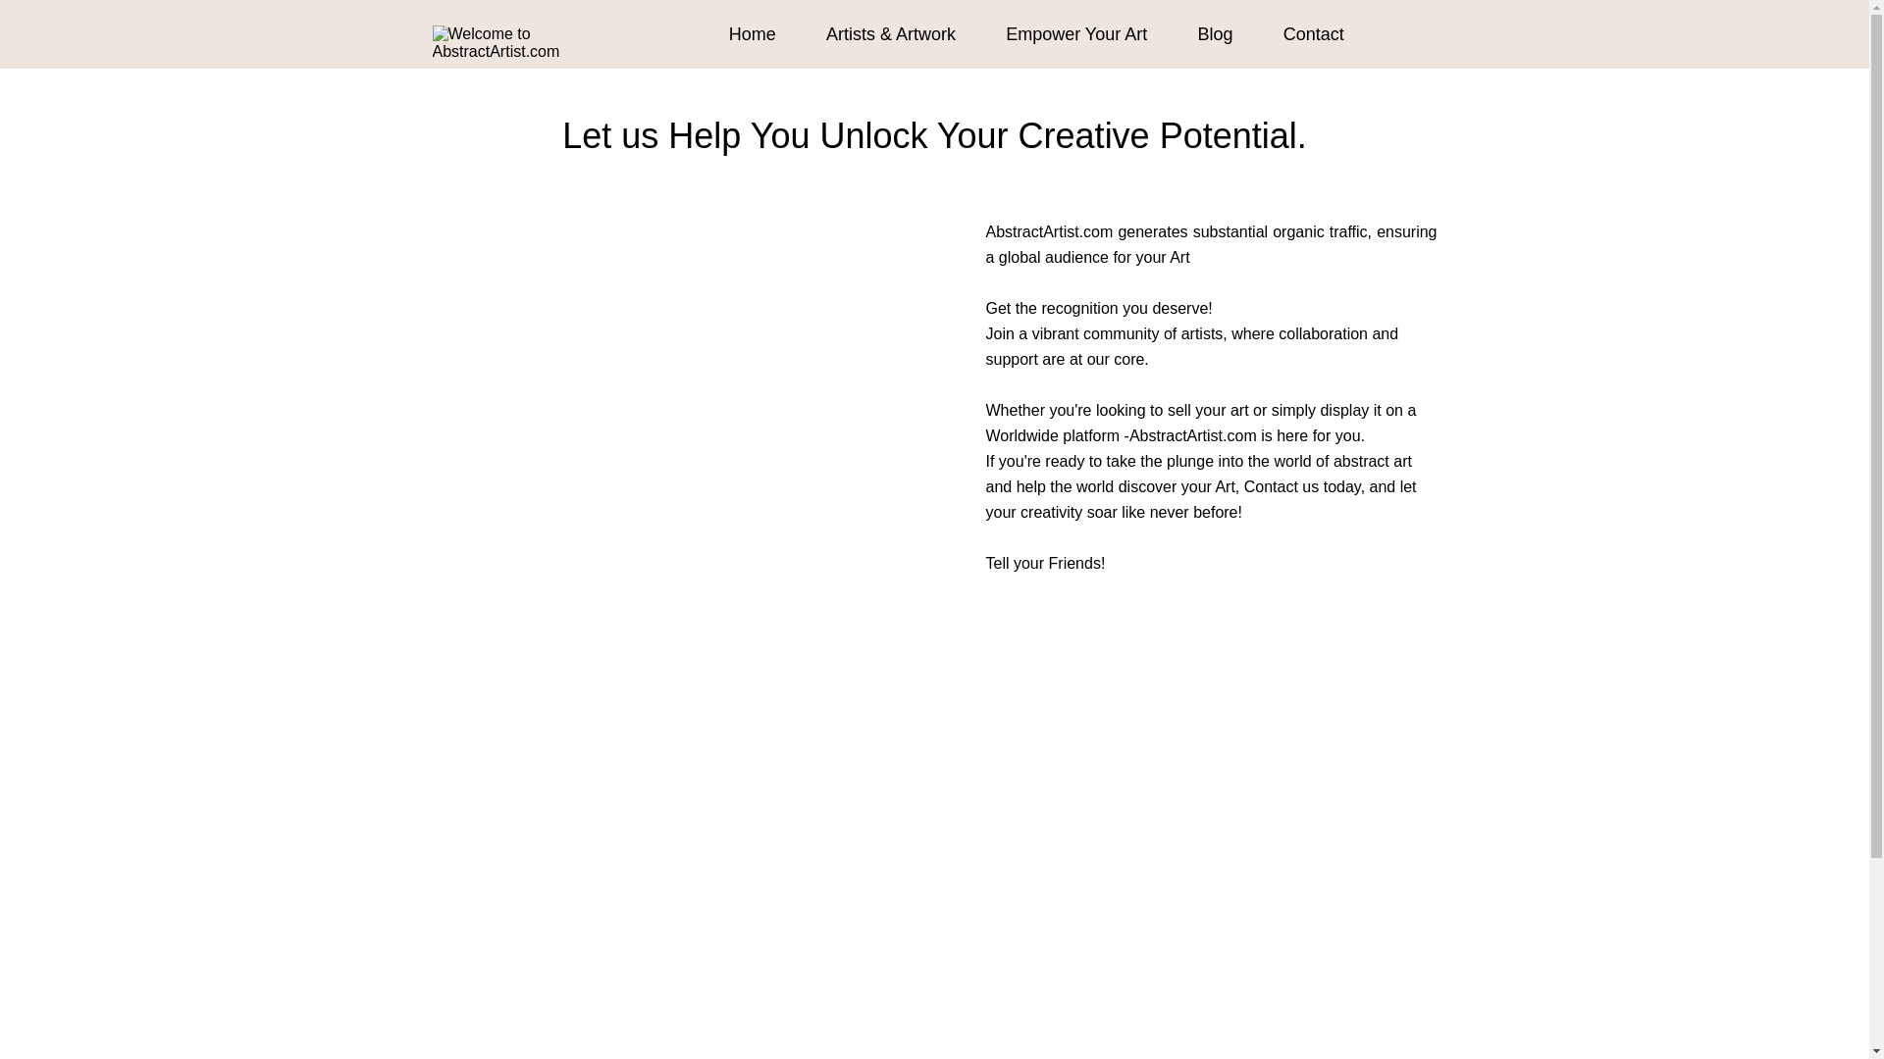  I want to click on Blog, so click(1214, 33).